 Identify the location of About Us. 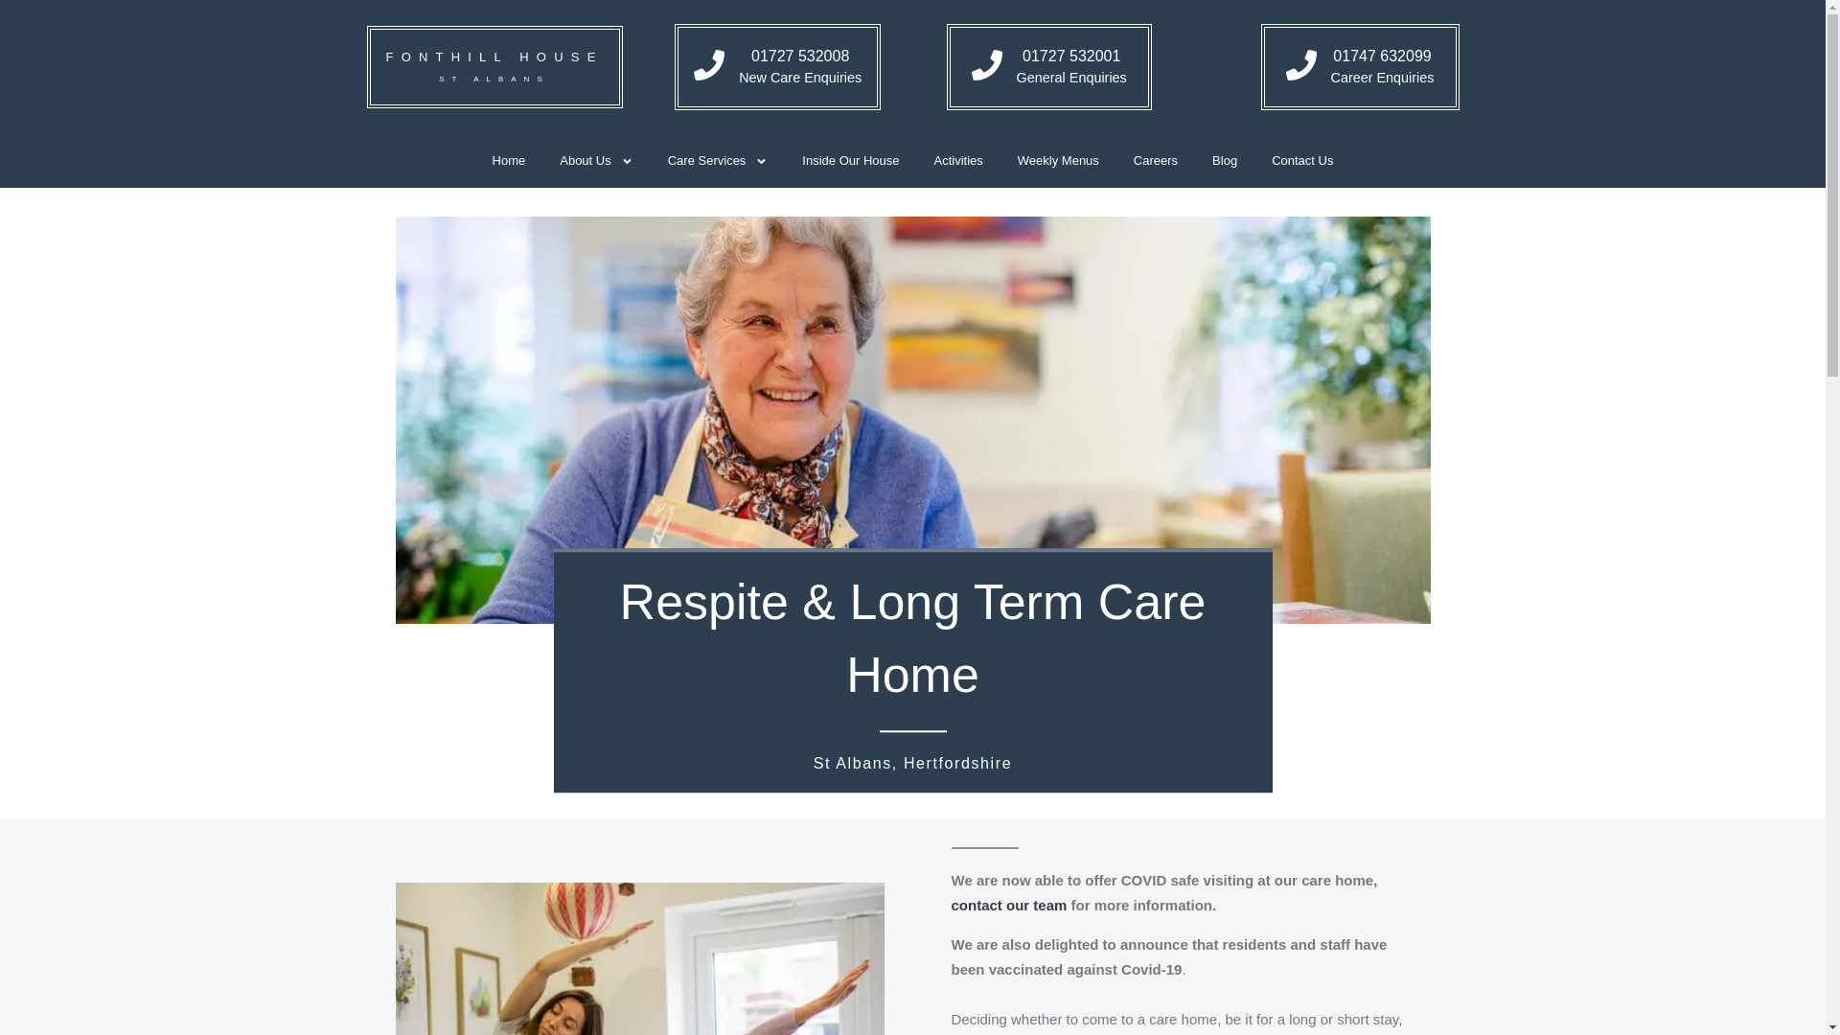
(1156, 161).